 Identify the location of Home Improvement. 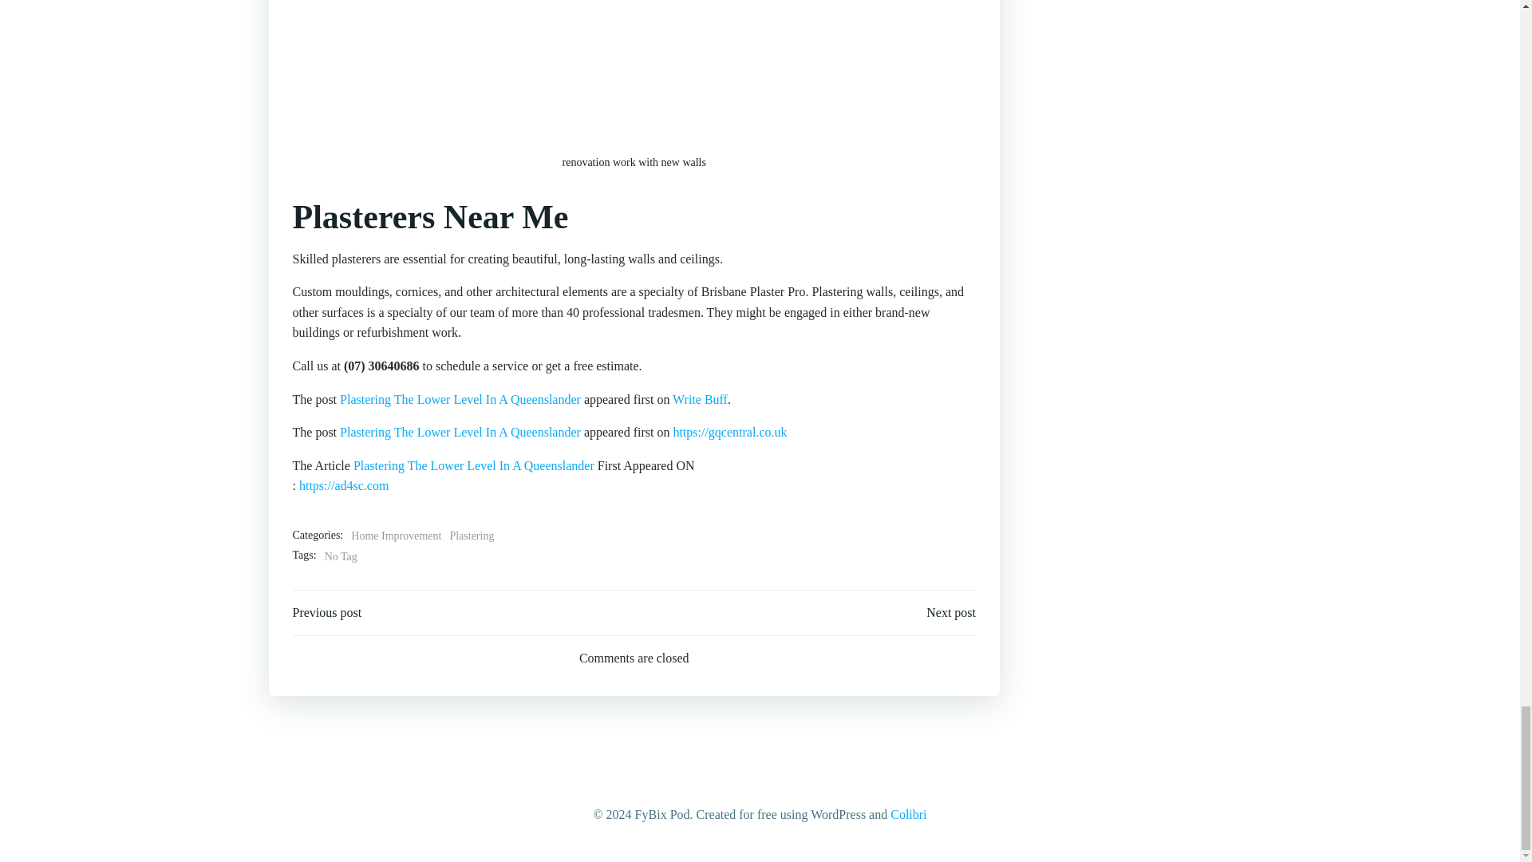
(396, 536).